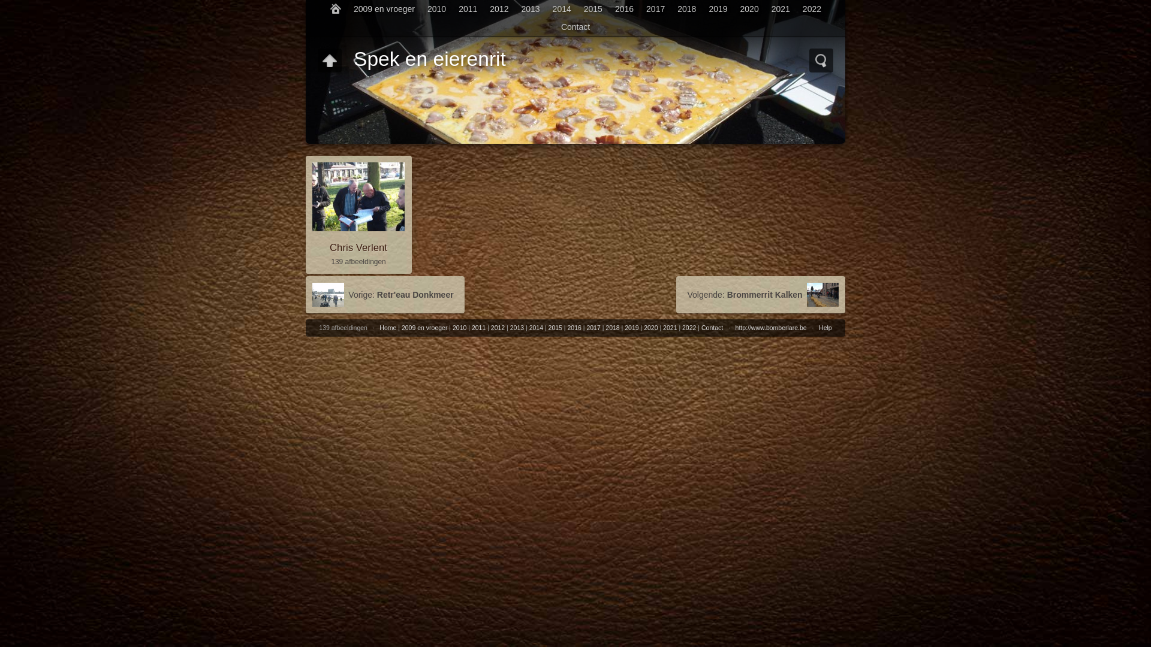  I want to click on 2010, so click(436, 9).